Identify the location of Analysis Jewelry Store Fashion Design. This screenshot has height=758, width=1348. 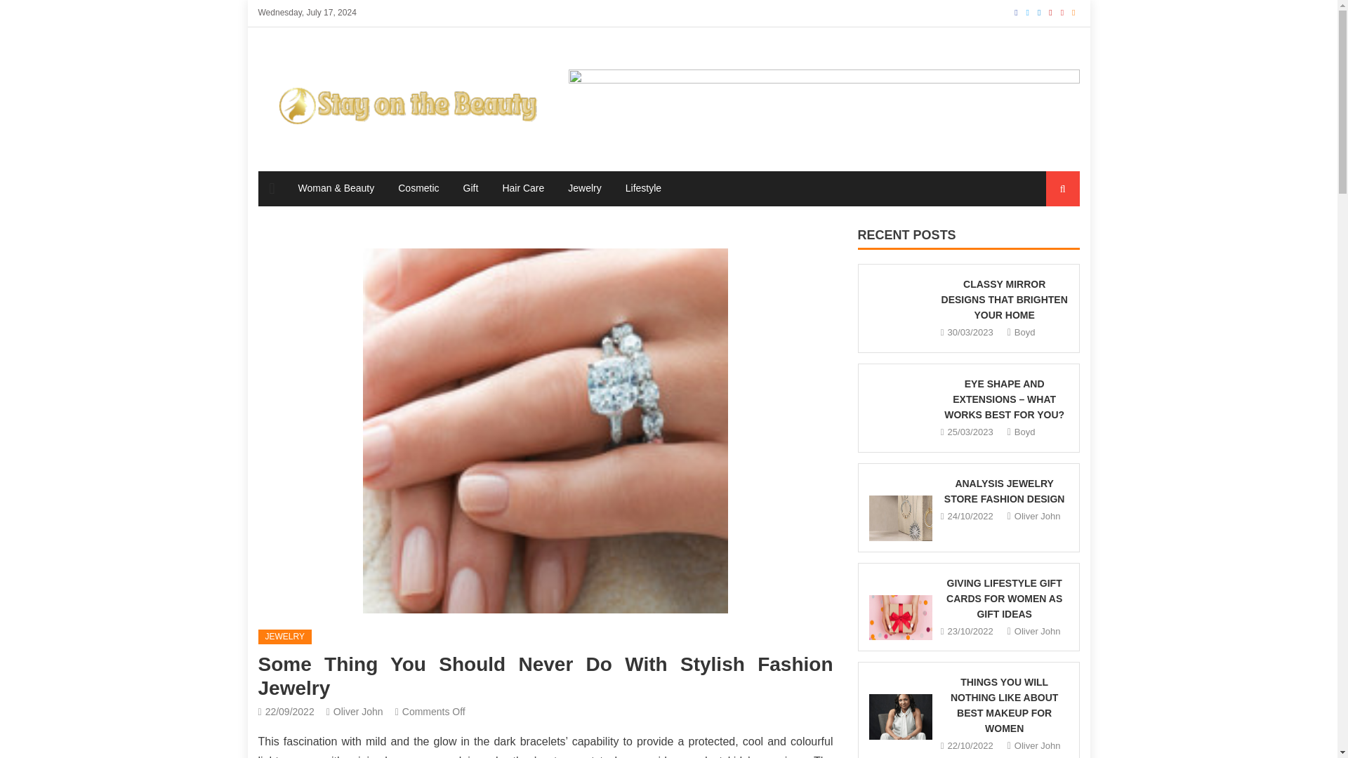
(901, 518).